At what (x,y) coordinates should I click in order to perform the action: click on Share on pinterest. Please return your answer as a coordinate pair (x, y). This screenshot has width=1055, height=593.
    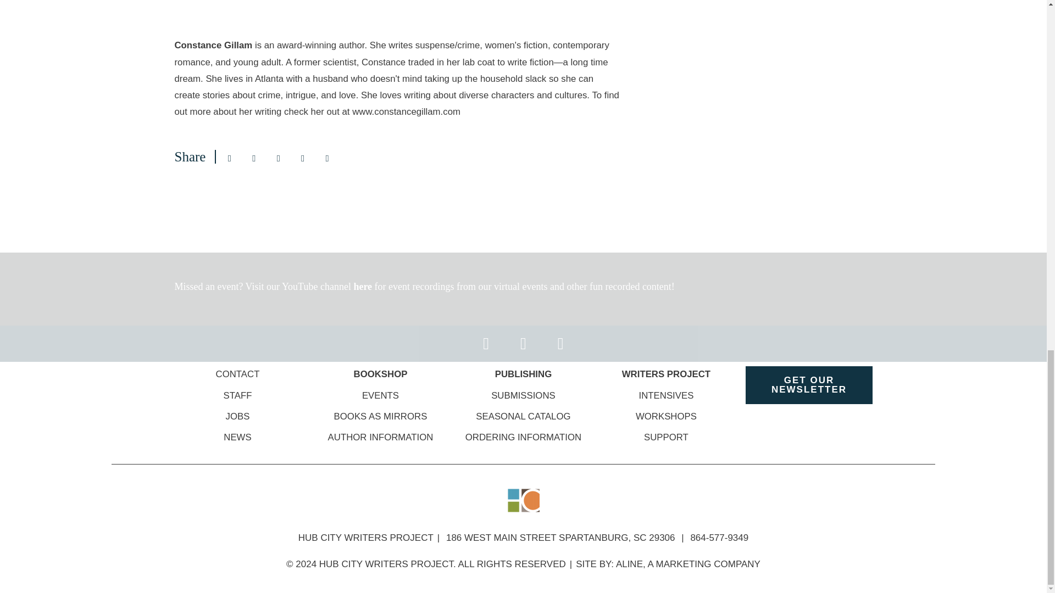
    Looking at the image, I should click on (302, 158).